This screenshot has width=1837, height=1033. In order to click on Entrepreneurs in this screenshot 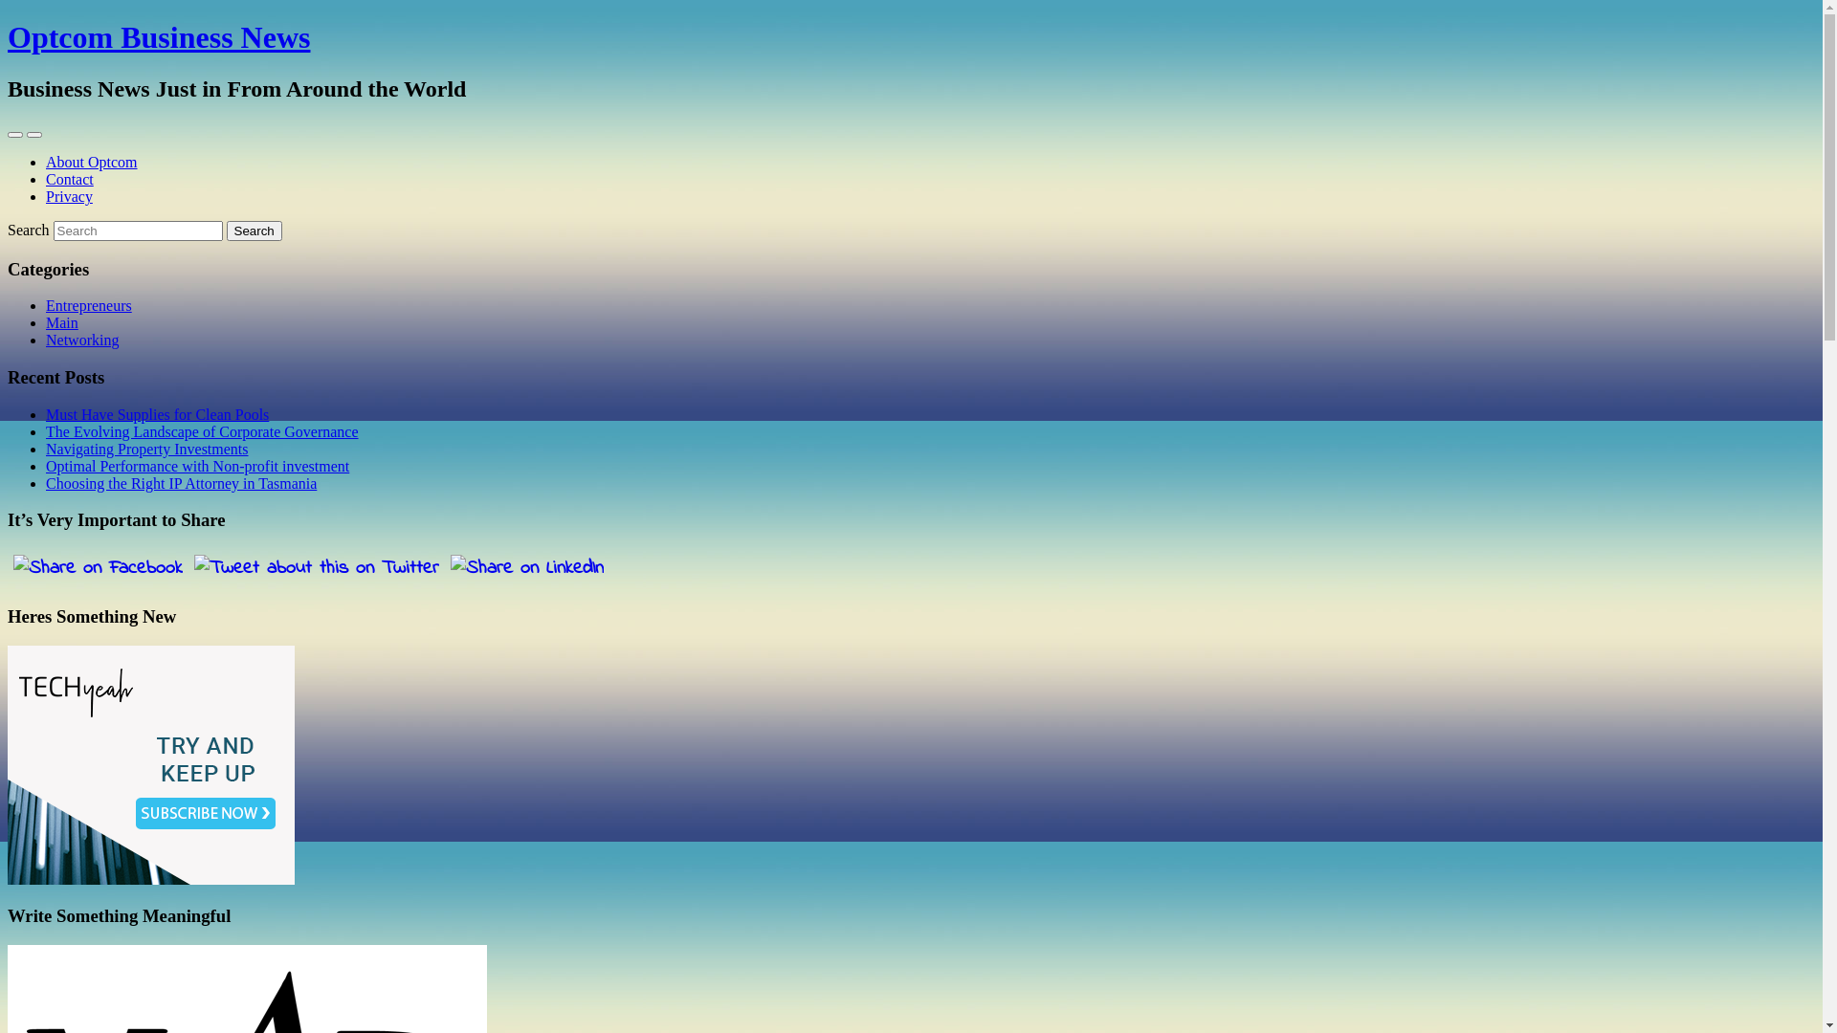, I will do `click(89, 306)`.